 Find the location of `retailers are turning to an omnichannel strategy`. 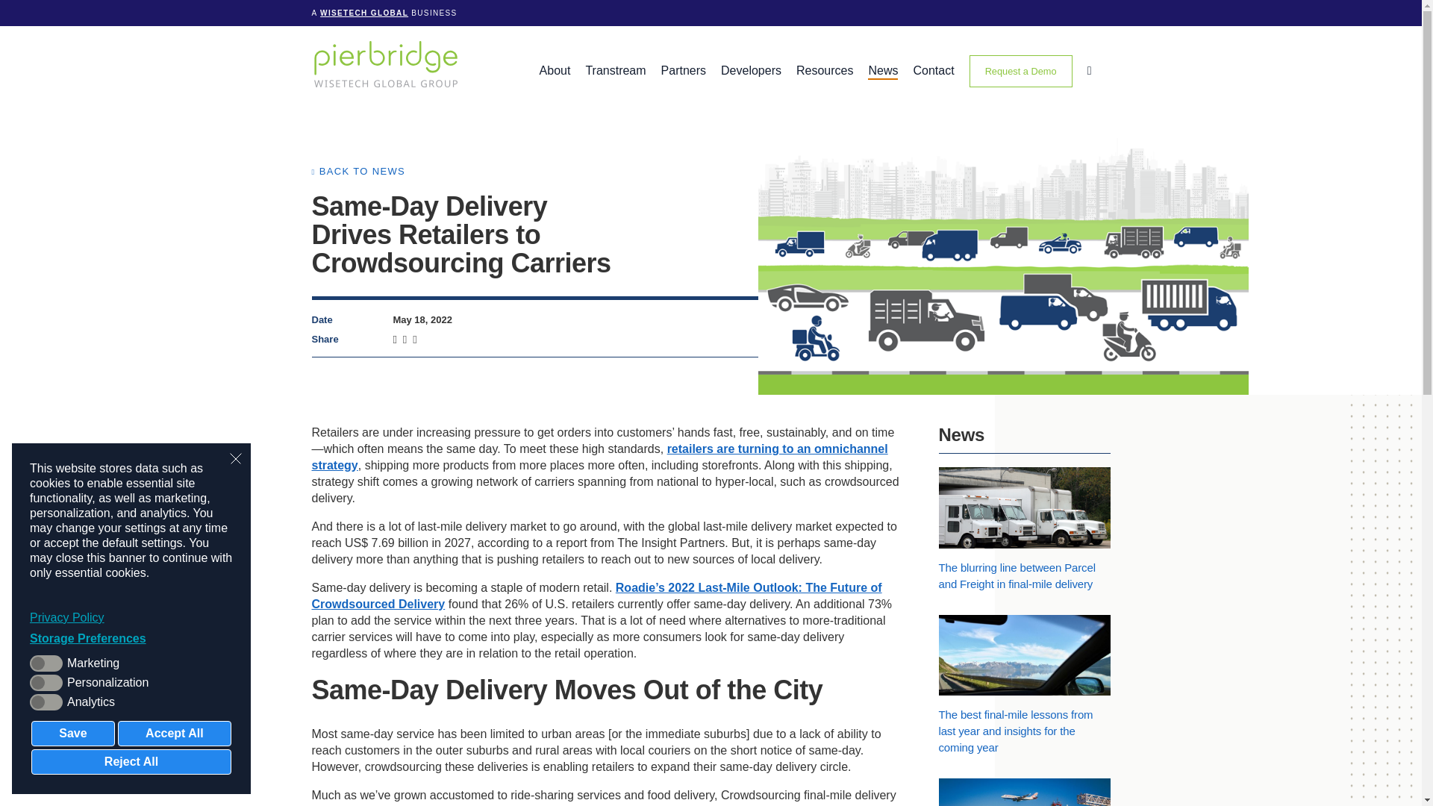

retailers are turning to an omnichannel strategy is located at coordinates (600, 457).